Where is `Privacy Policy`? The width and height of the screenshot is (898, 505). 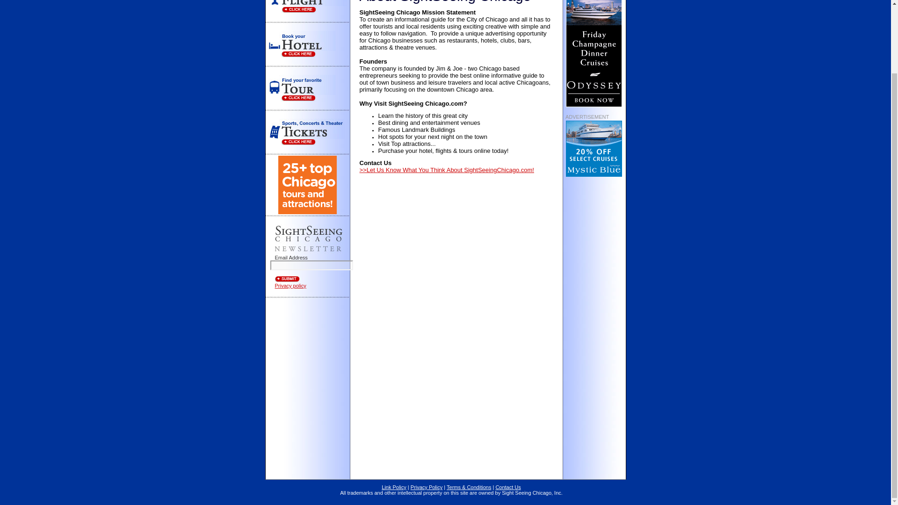
Privacy Policy is located at coordinates (427, 487).